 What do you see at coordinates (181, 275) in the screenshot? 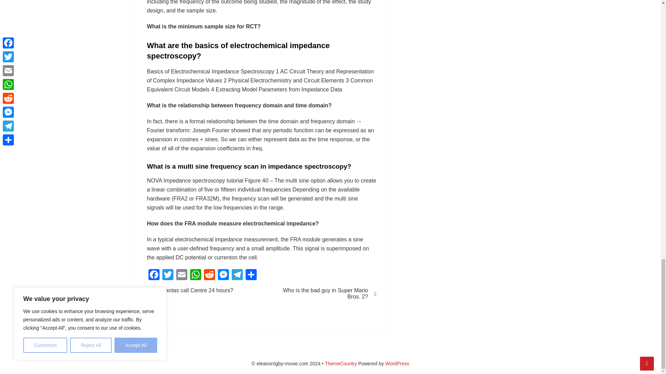
I see `Email` at bounding box center [181, 275].